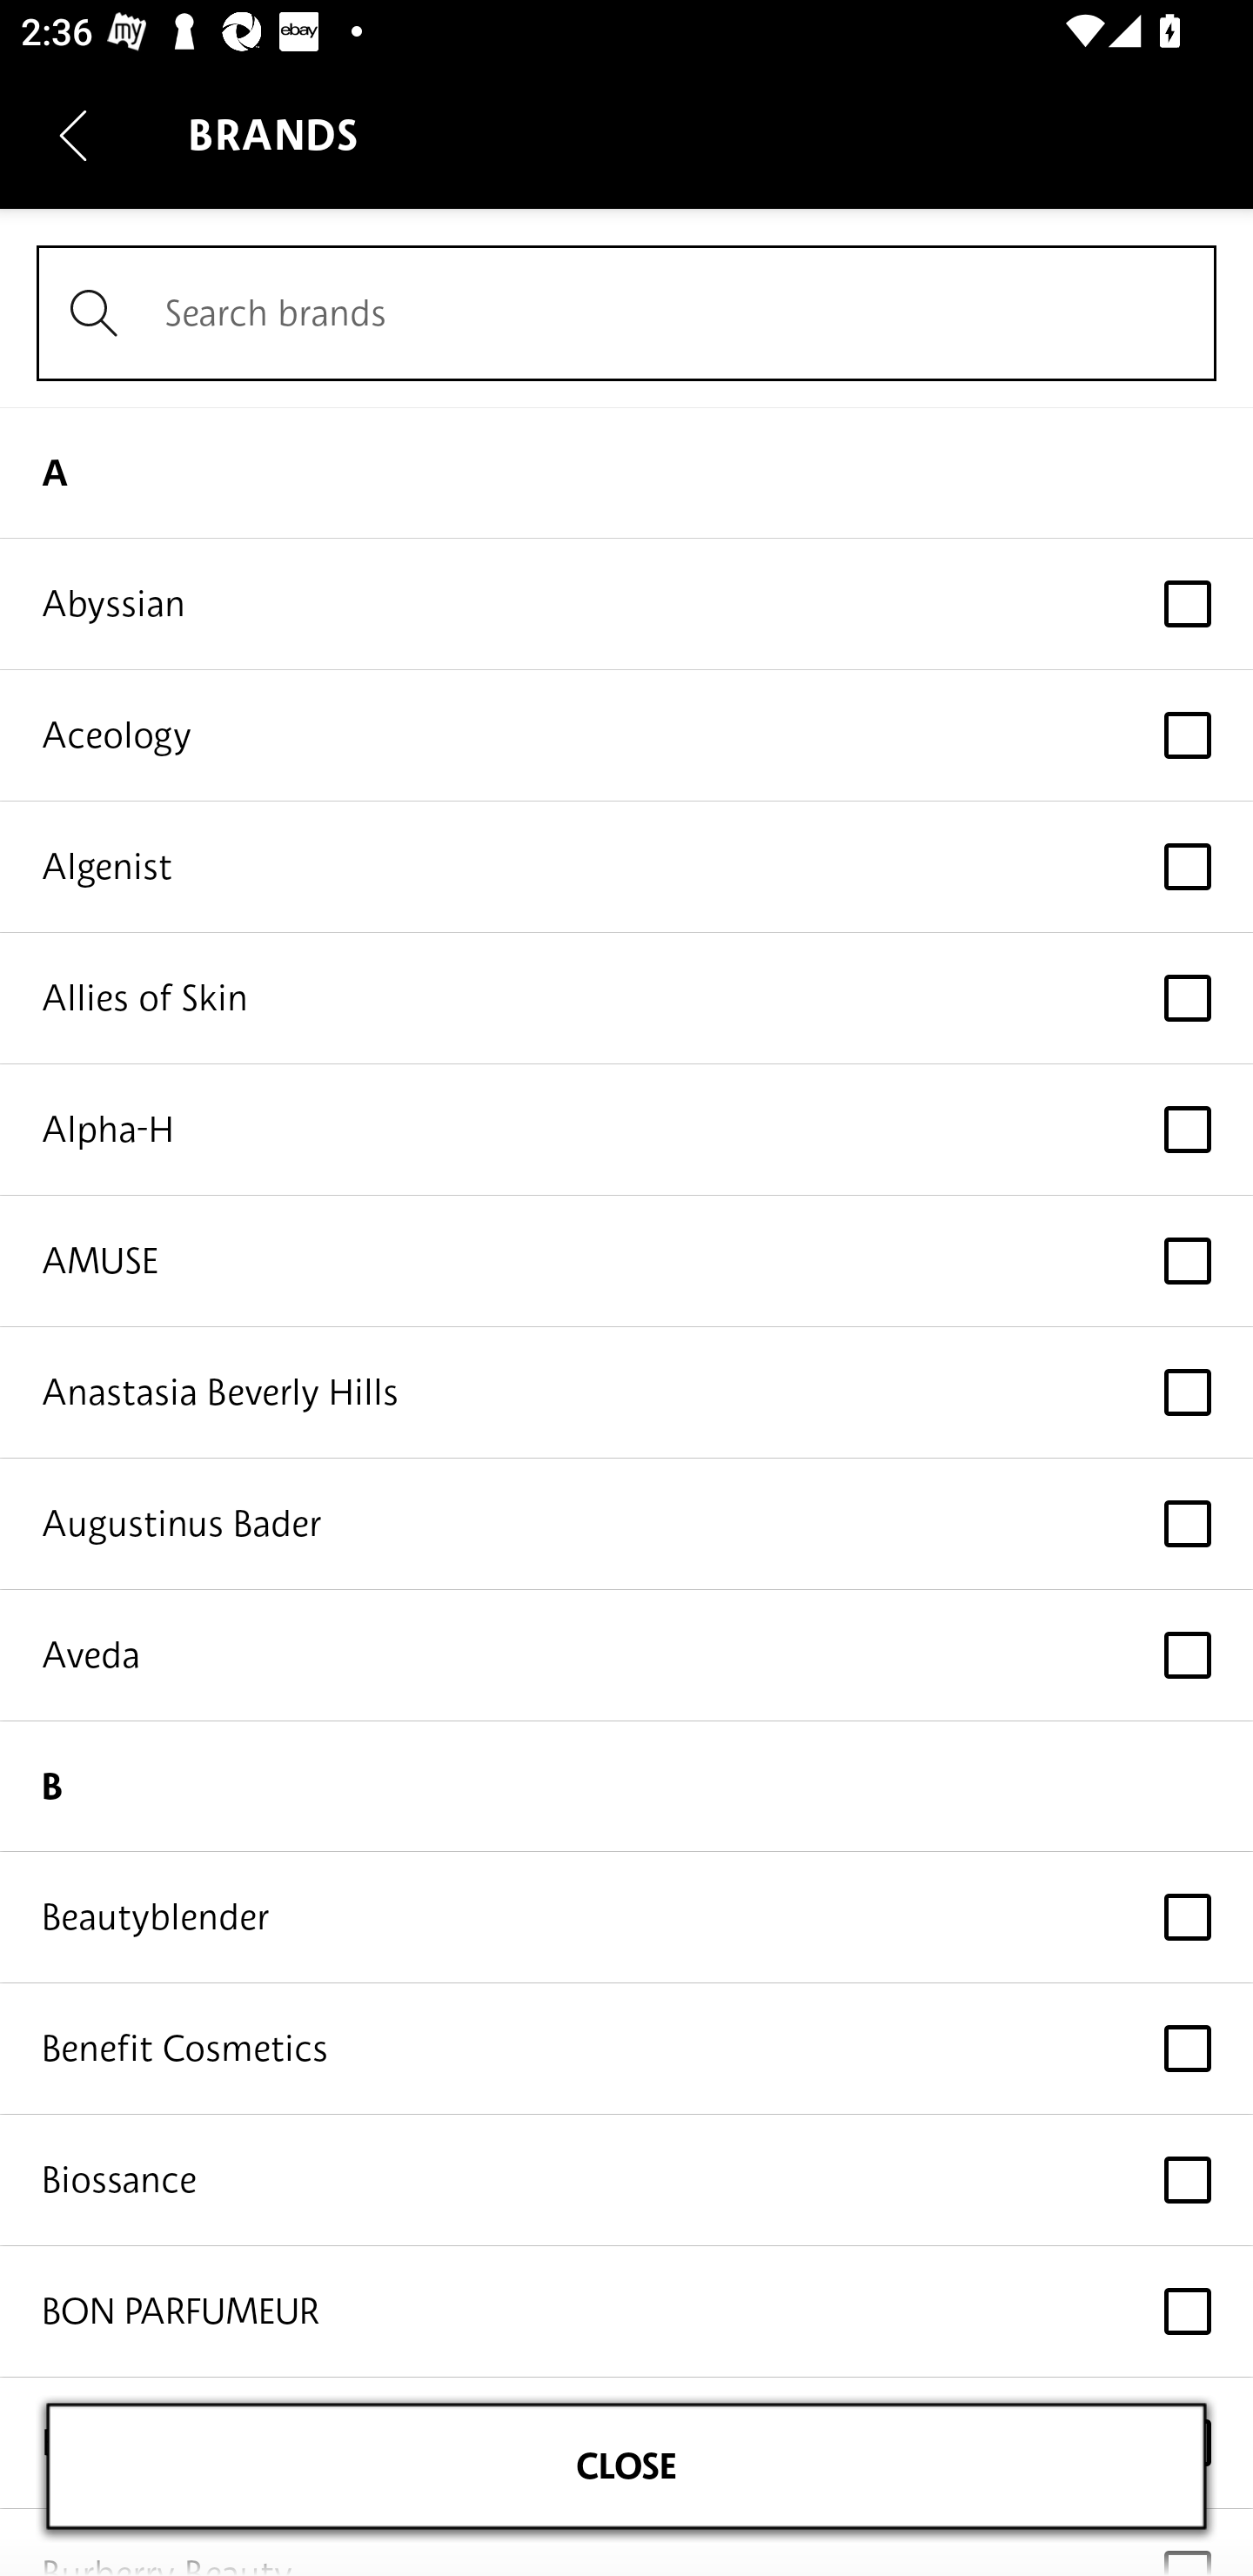 This screenshot has height=2576, width=1253. Describe the element at coordinates (626, 997) in the screenshot. I see `Allies of Skin` at that location.